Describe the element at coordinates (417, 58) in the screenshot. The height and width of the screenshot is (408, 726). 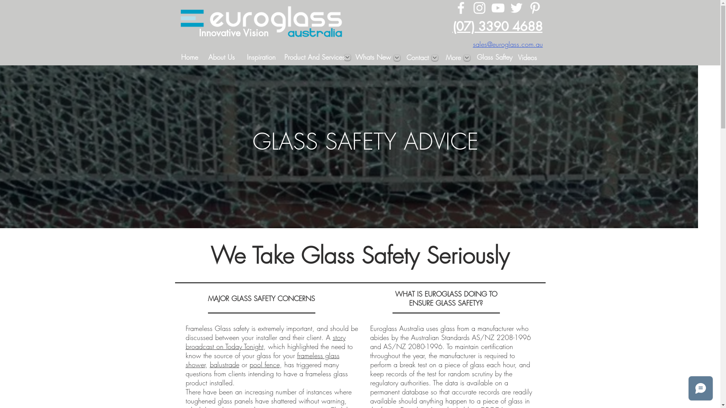
I see `Contact` at that location.